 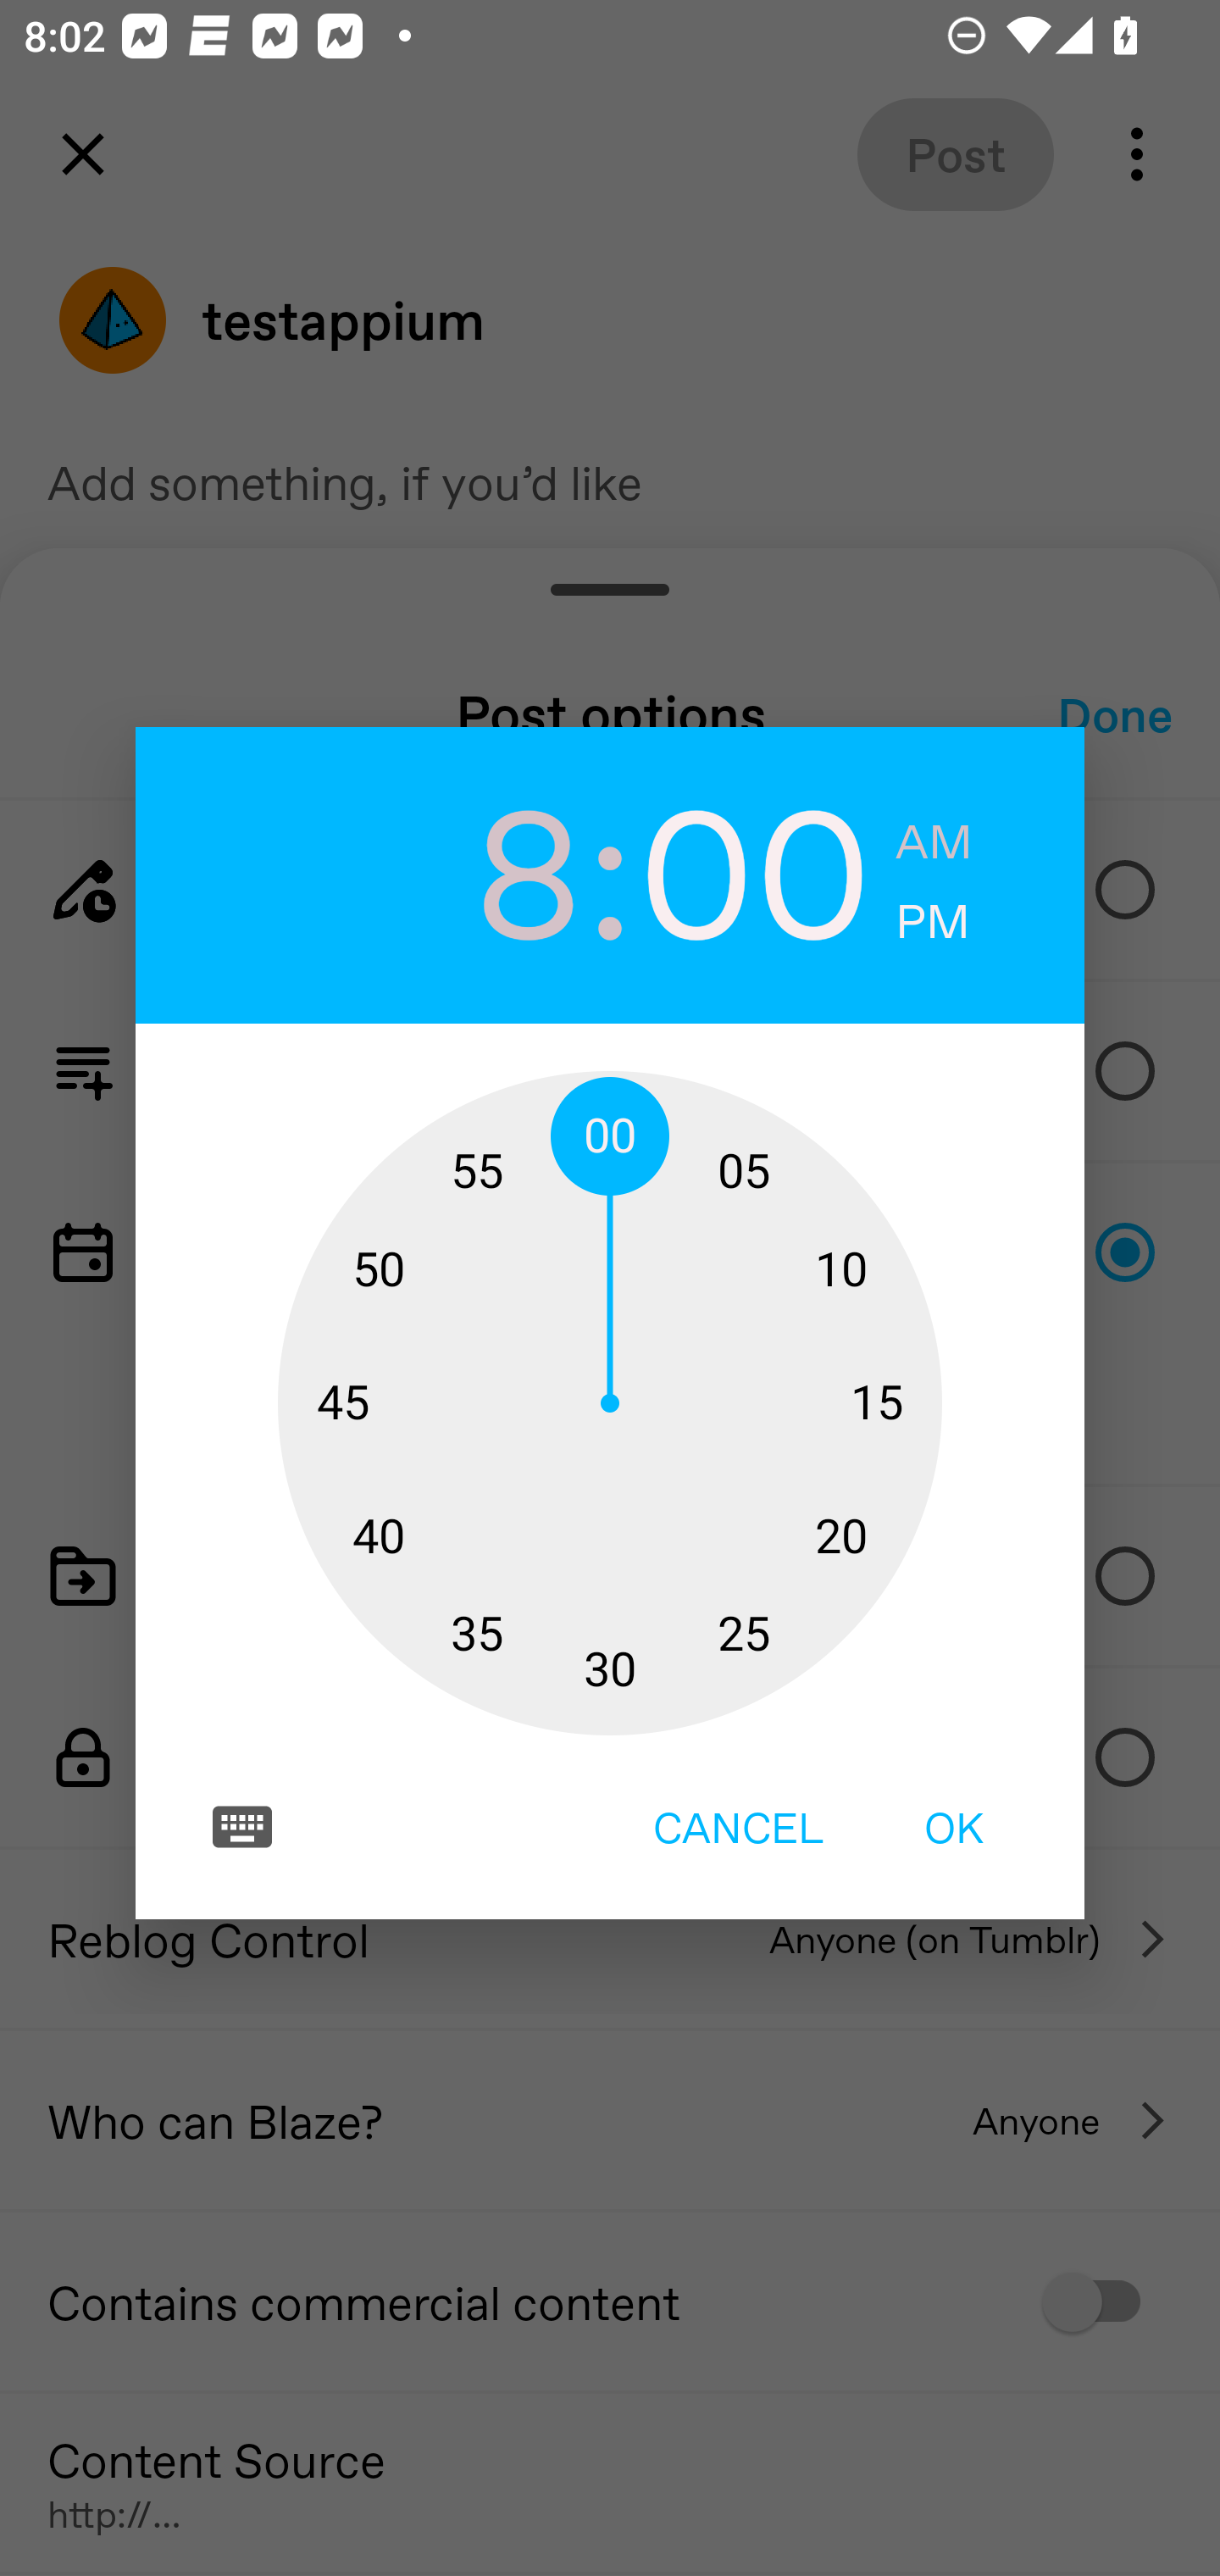 What do you see at coordinates (755, 869) in the screenshot?
I see `00` at bounding box center [755, 869].